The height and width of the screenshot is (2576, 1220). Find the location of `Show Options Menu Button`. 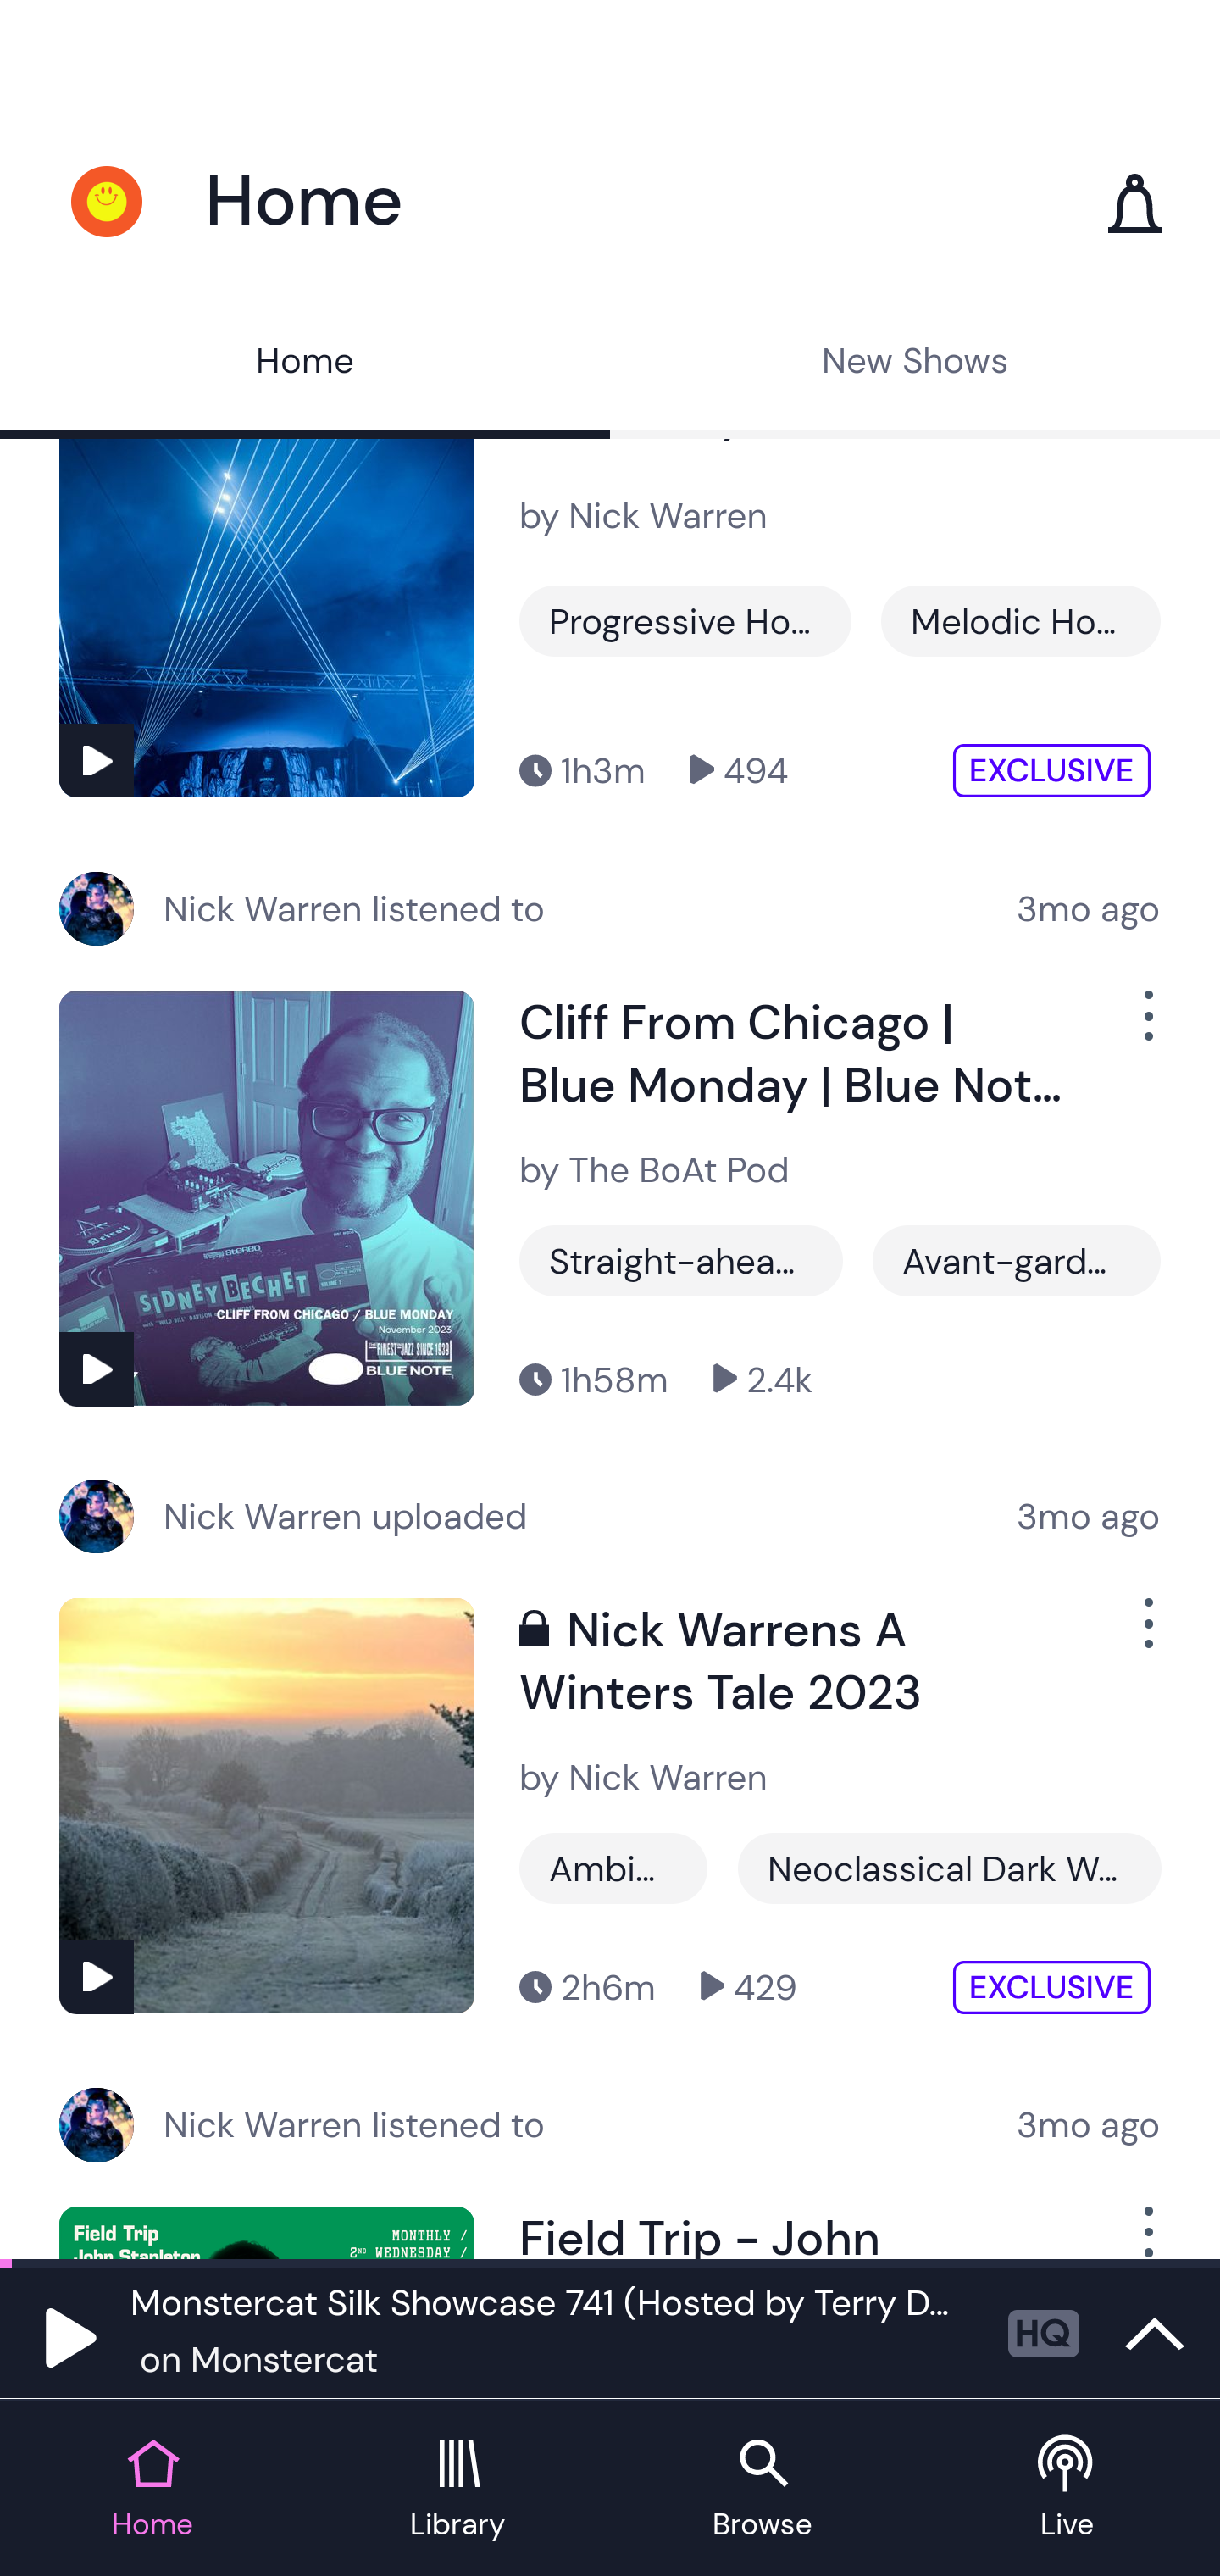

Show Options Menu Button is located at coordinates (1145, 1029).